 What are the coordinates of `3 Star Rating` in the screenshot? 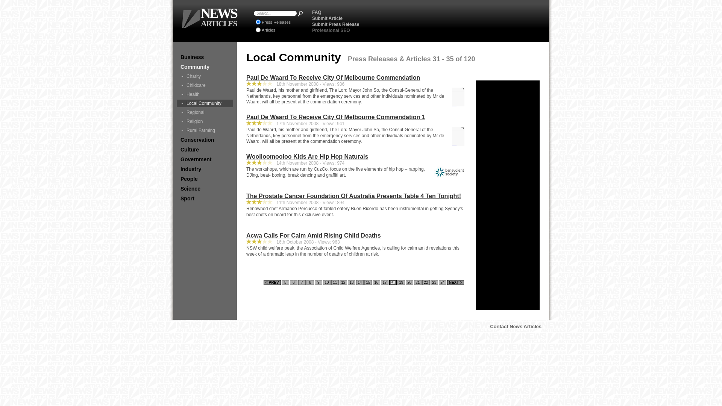 It's located at (249, 202).